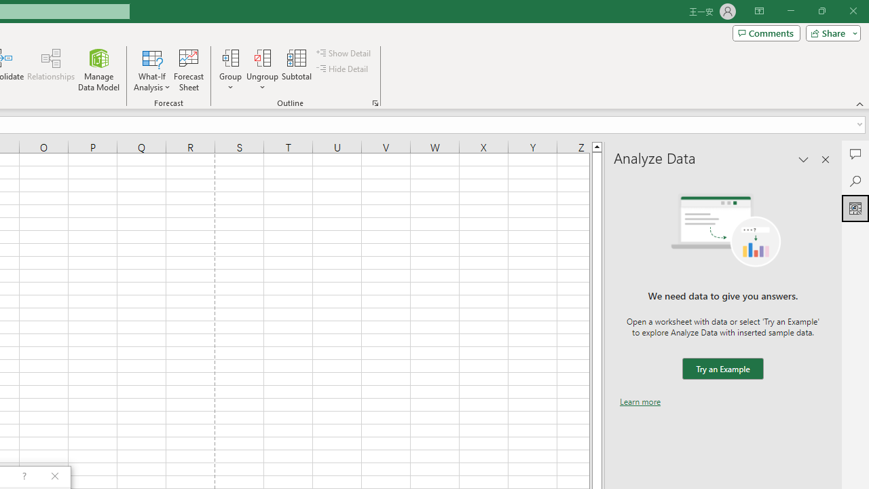 This screenshot has height=489, width=869. Describe the element at coordinates (804, 159) in the screenshot. I see `Task Pane Options` at that location.